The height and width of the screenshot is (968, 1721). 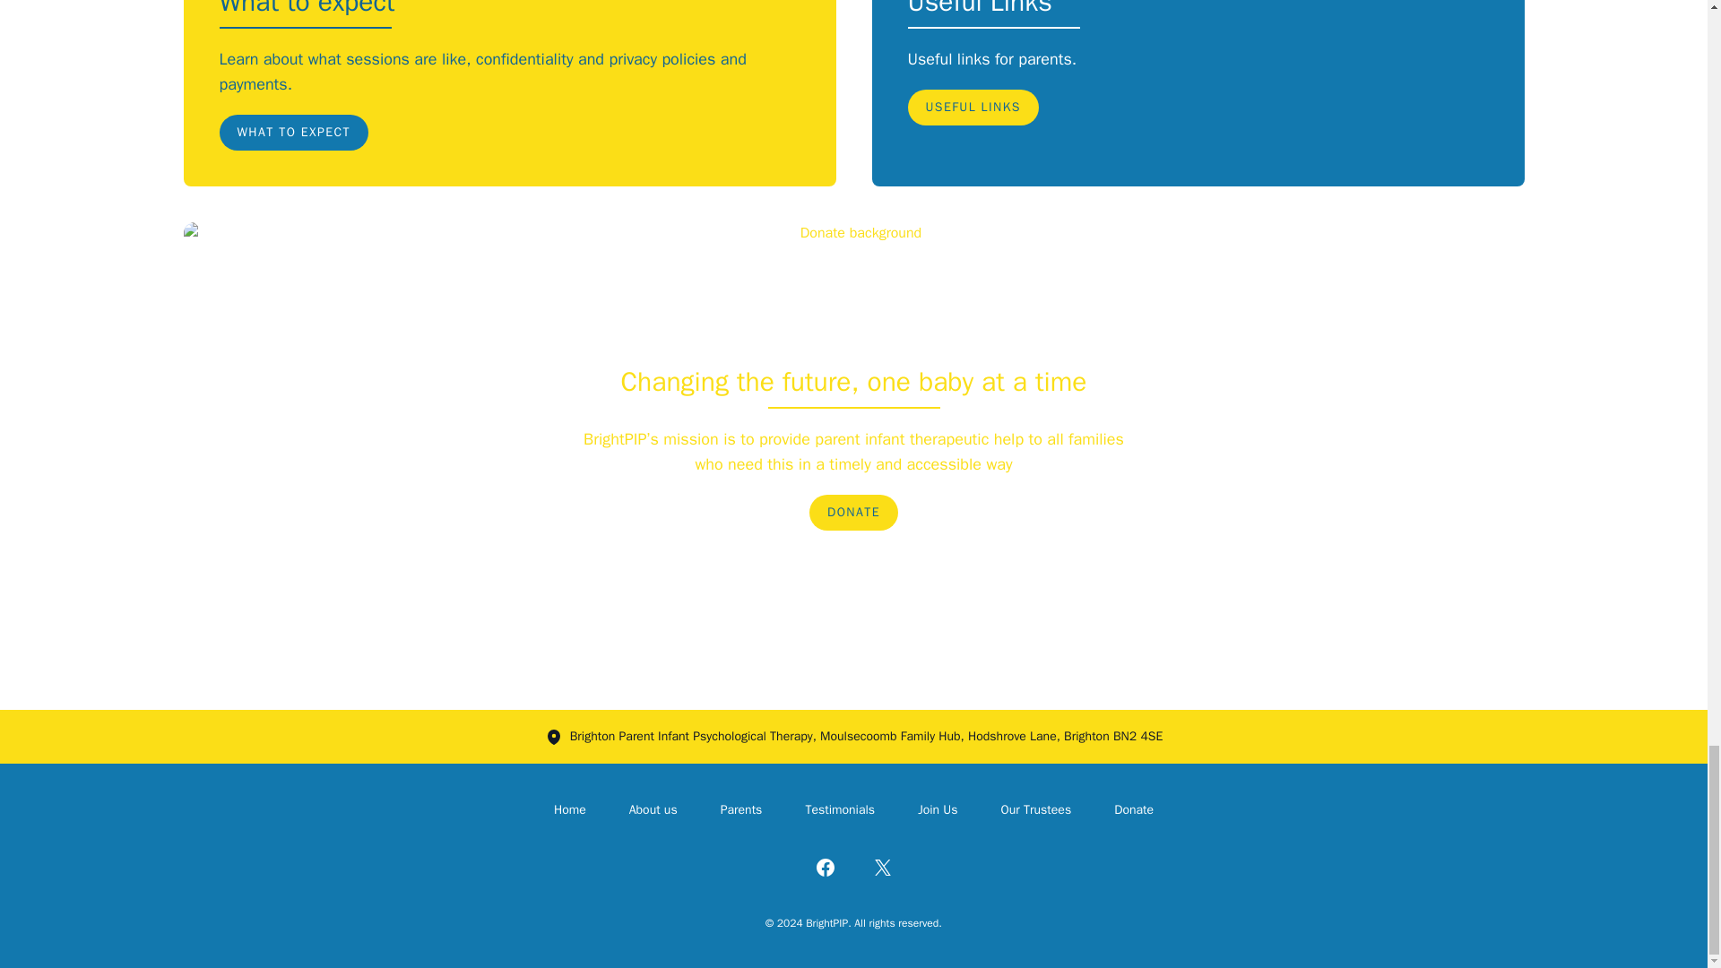 I want to click on WHAT TO EXPECT, so click(x=292, y=133).